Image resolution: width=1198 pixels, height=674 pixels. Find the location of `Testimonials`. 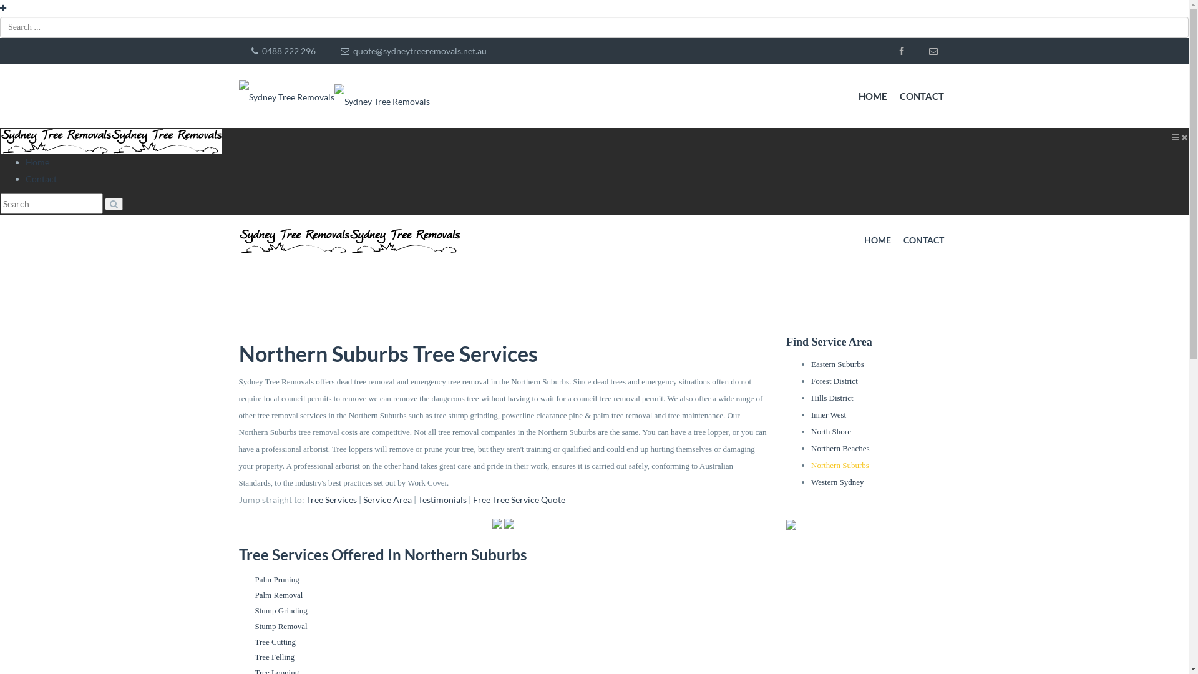

Testimonials is located at coordinates (442, 499).